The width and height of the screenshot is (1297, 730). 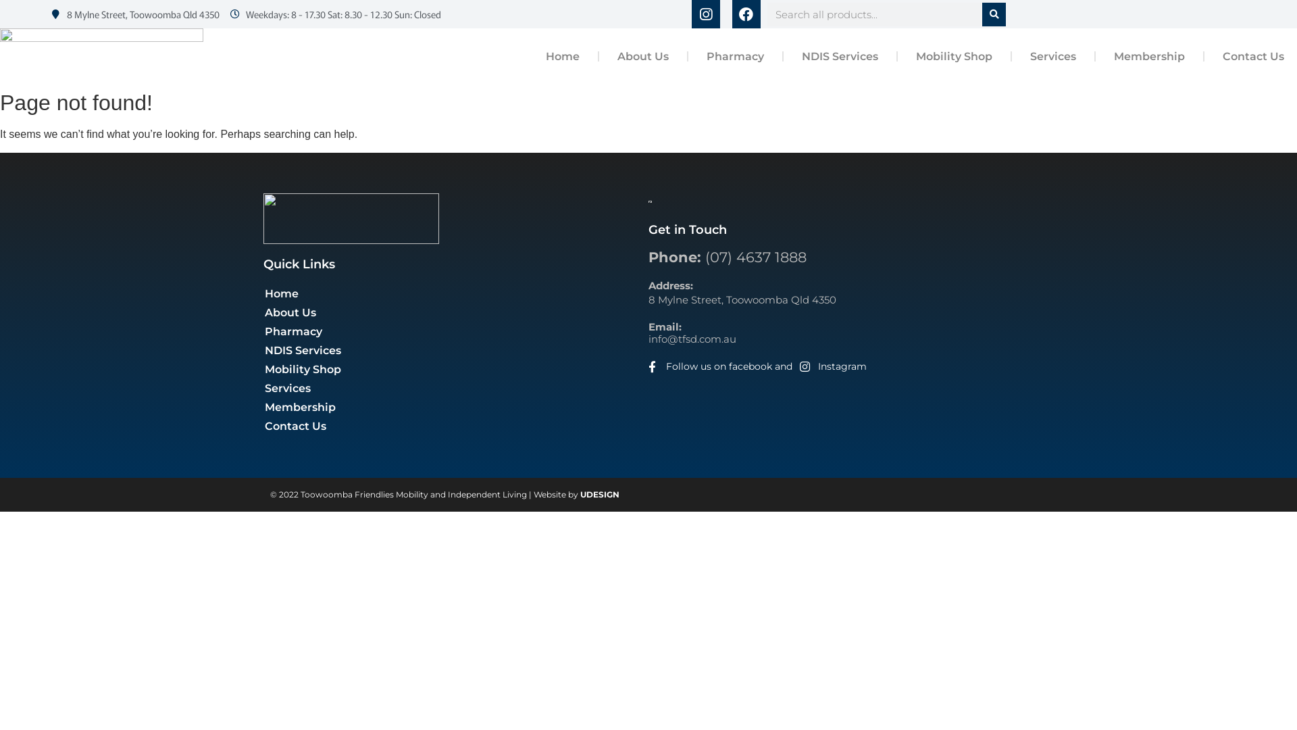 I want to click on Instagram, so click(x=833, y=366).